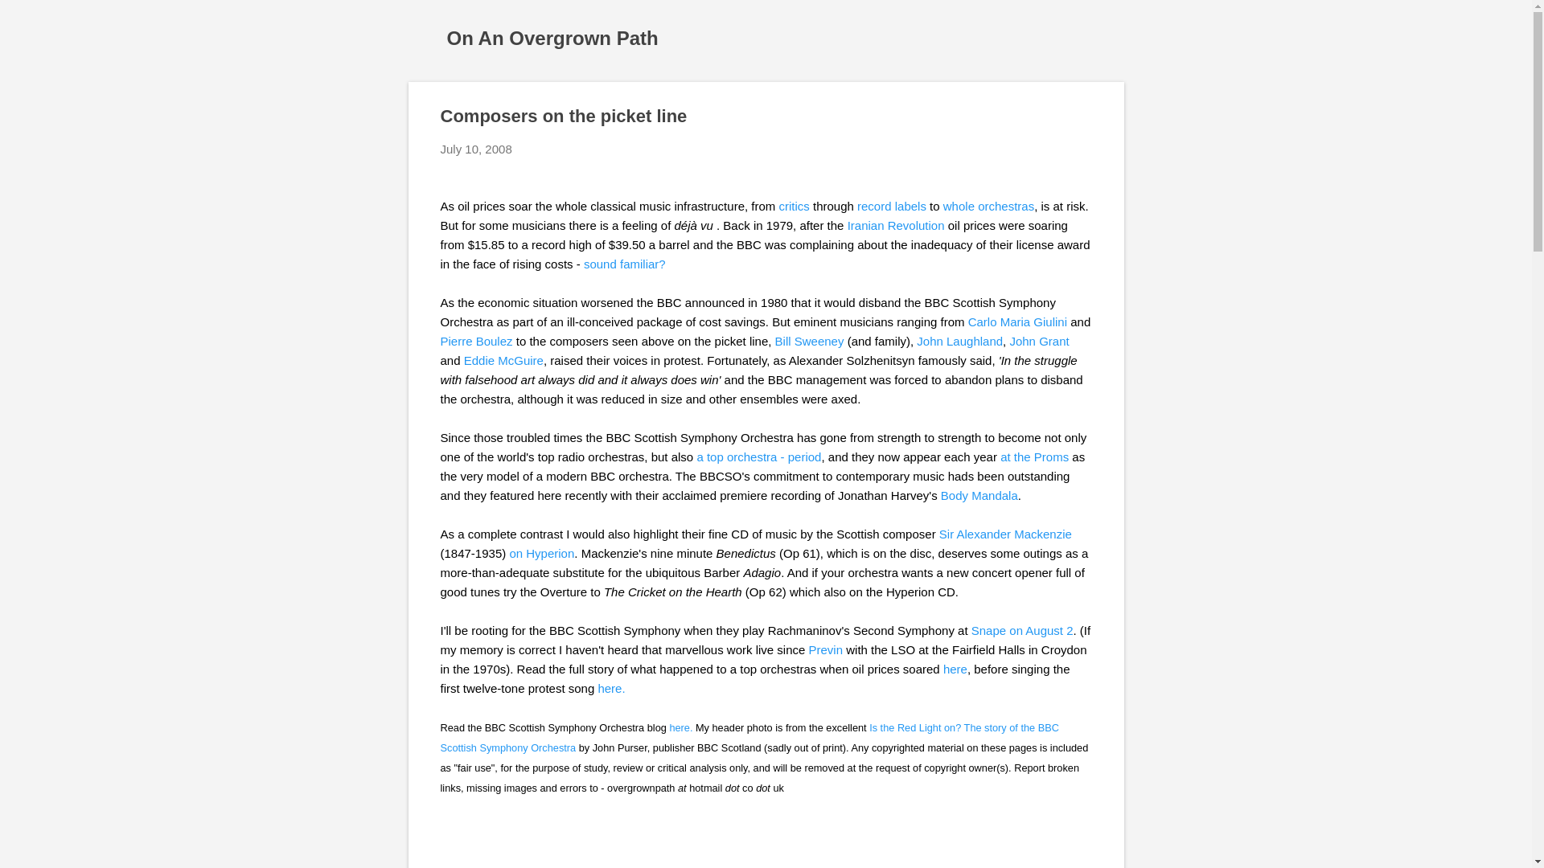 The image size is (1544, 868). I want to click on Carlo Maria Giulini, so click(1016, 321).